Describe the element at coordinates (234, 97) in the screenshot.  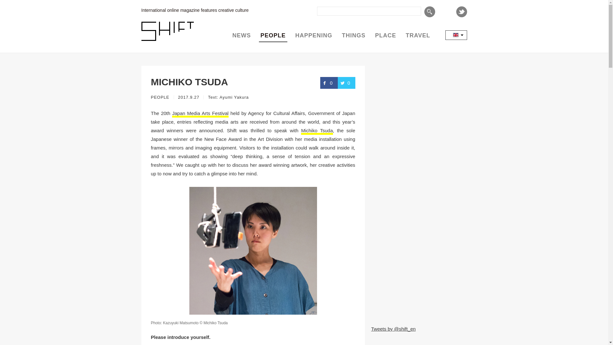
I see `Ayumi Yakura` at that location.